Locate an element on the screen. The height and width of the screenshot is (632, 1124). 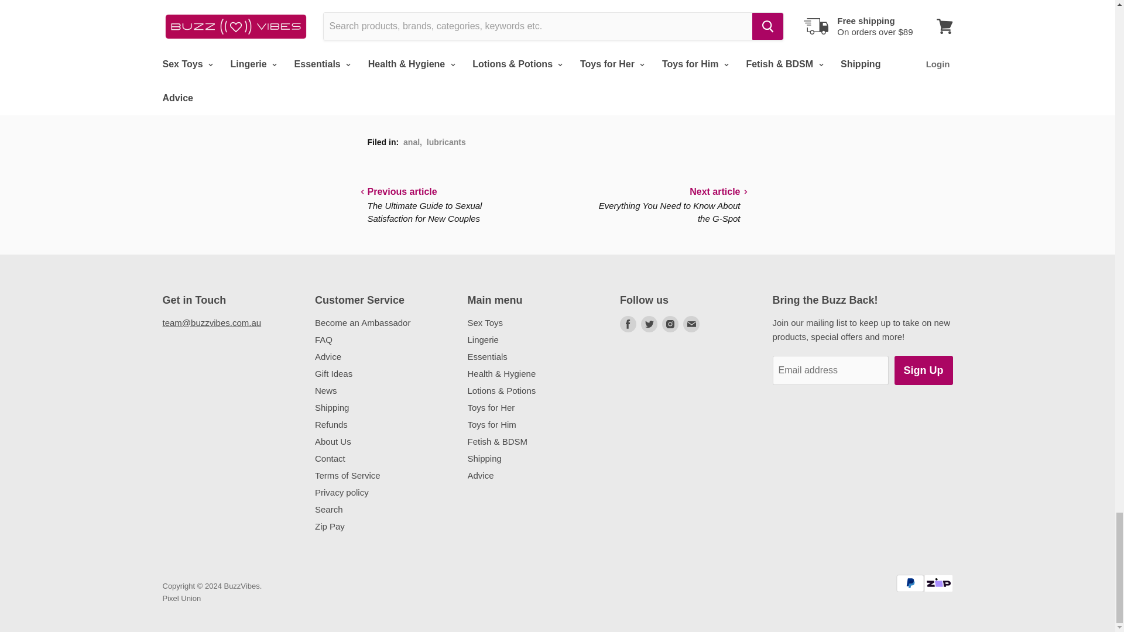
Instagram is located at coordinates (670, 324).